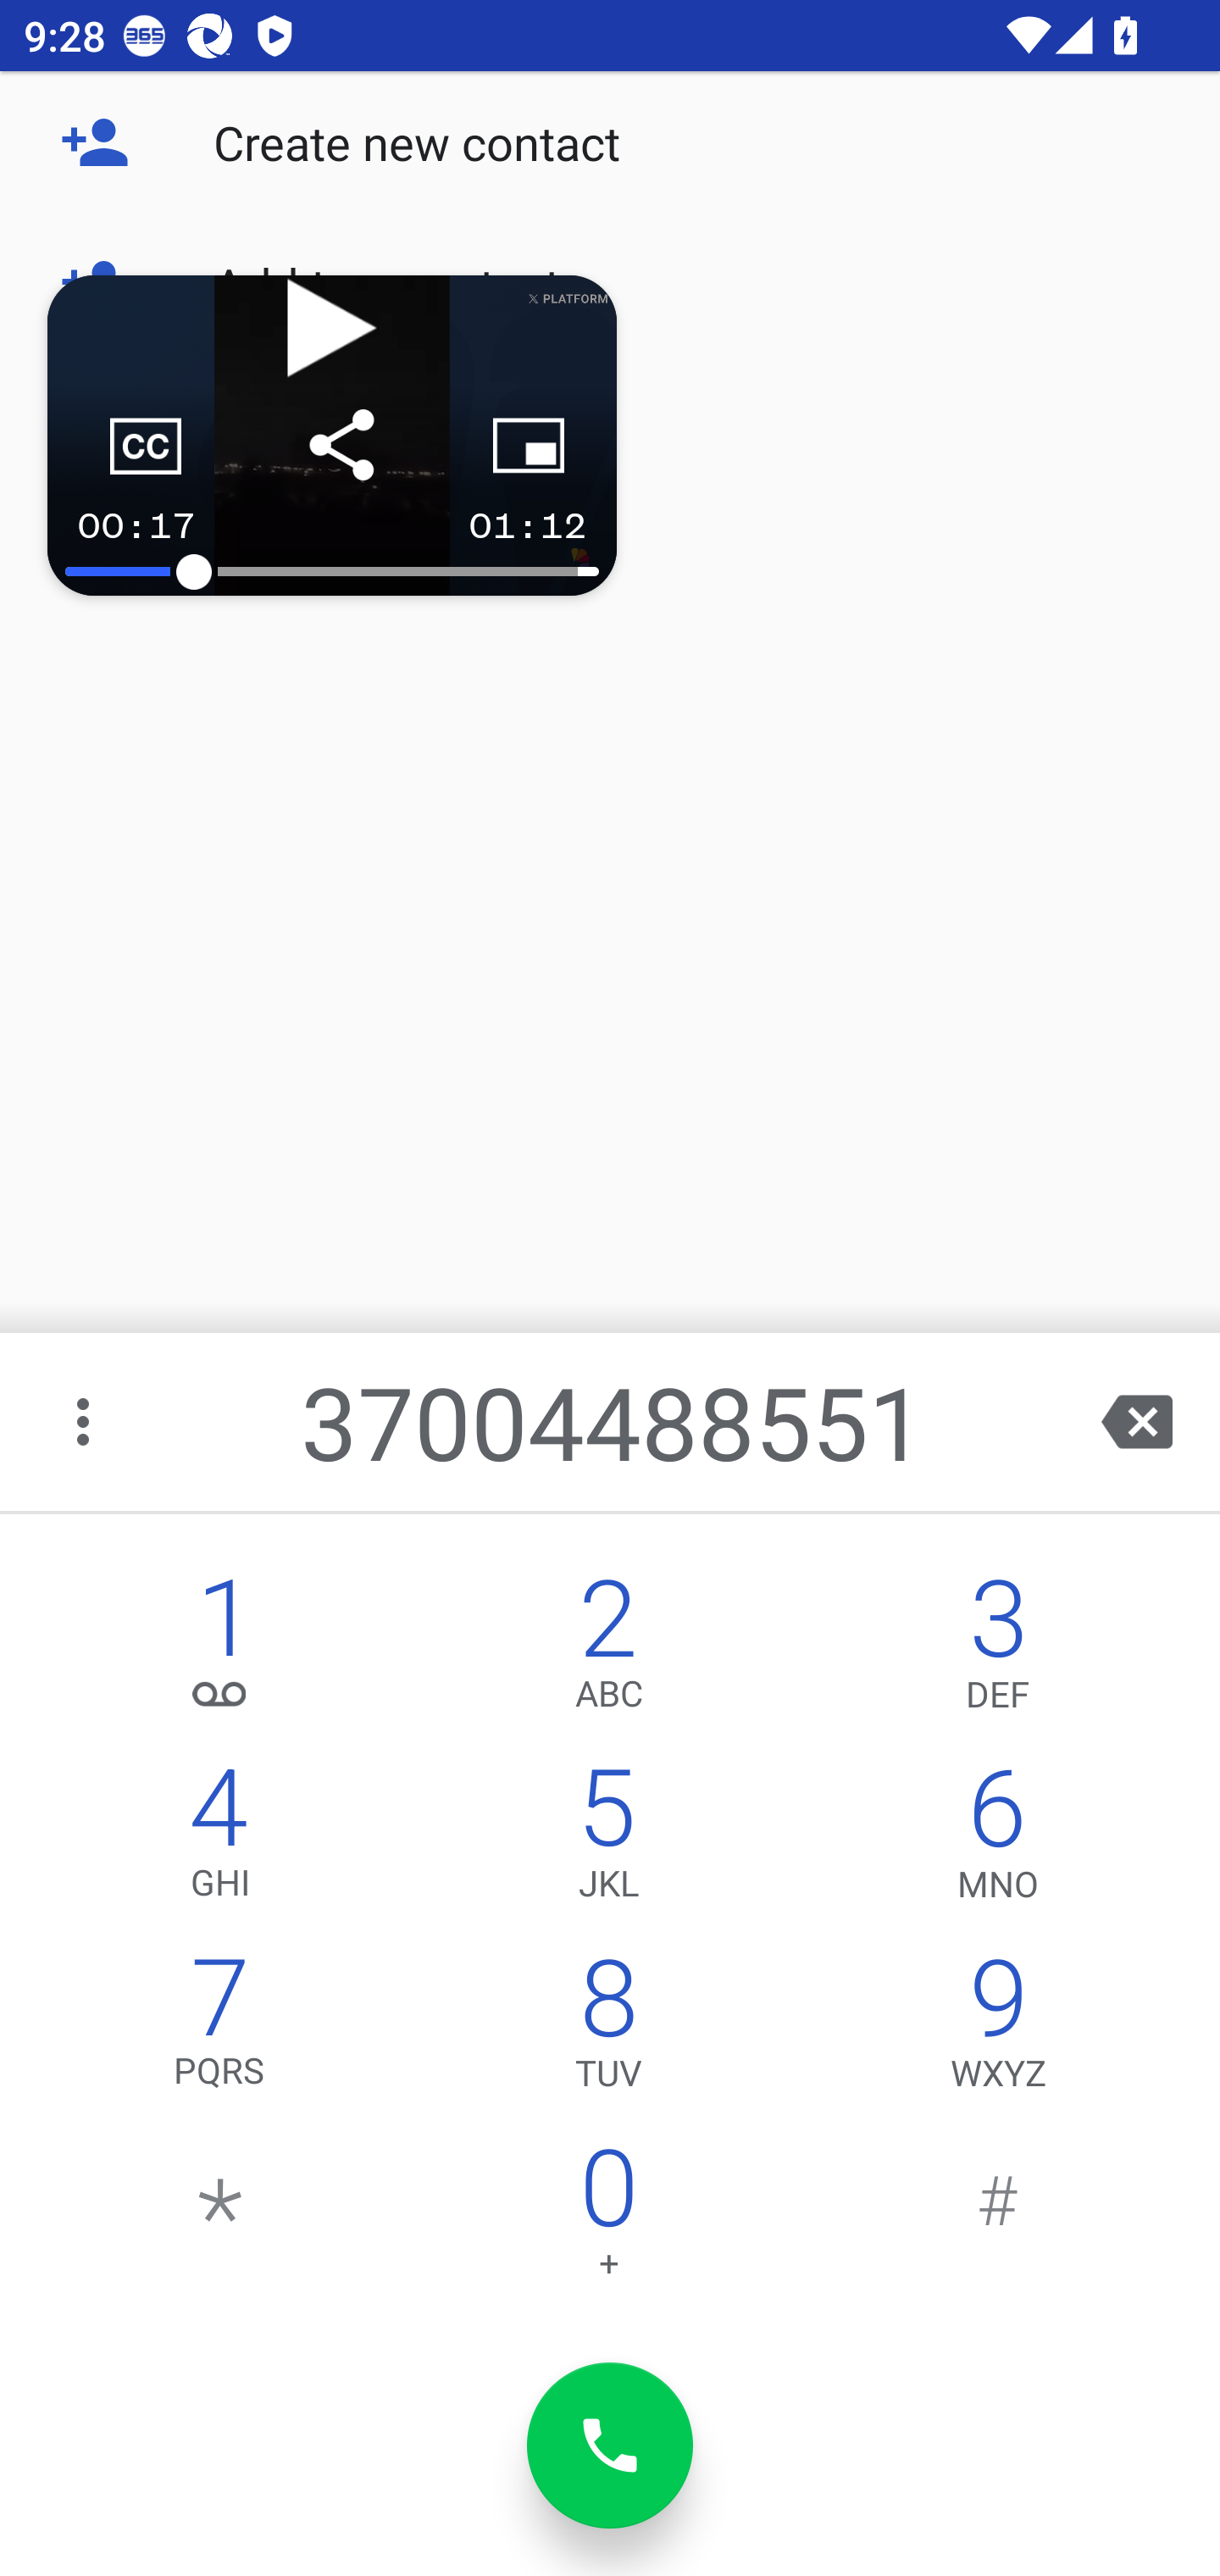  Describe the element at coordinates (1137, 1422) in the screenshot. I see `backspace` at that location.